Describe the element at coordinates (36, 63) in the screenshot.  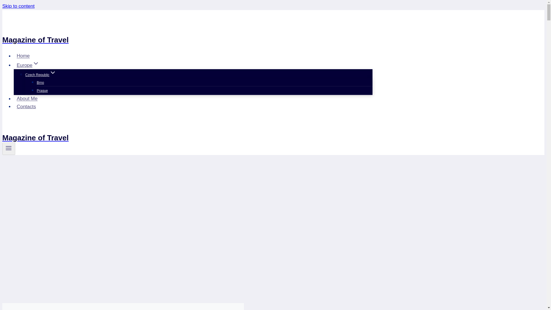
I see `Expand` at that location.